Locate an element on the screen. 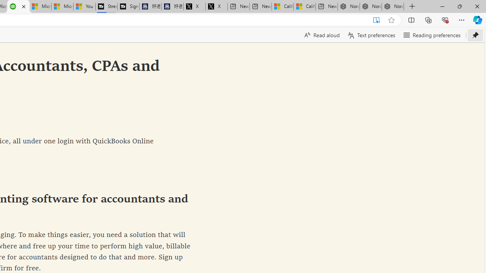  Reading preferences is located at coordinates (431, 35).